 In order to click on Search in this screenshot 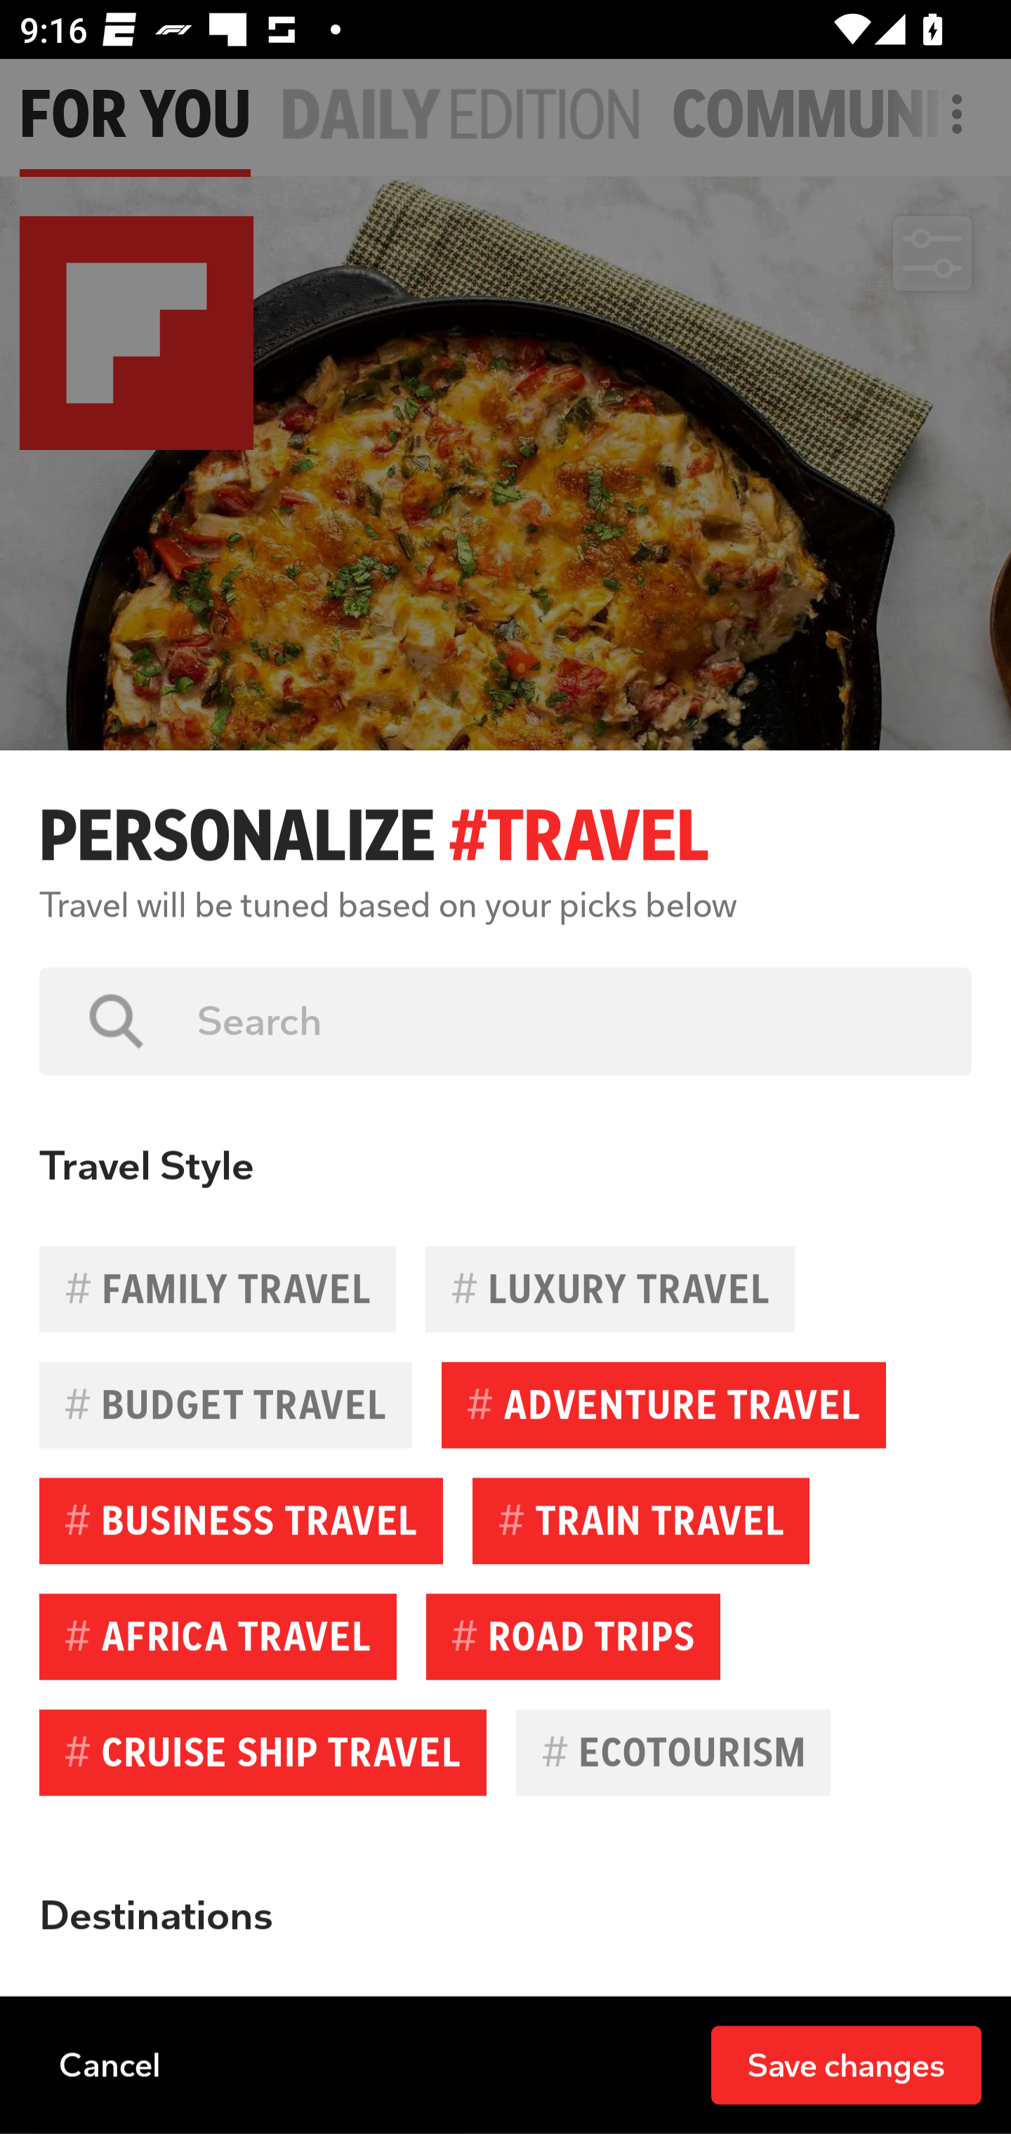, I will do `click(564, 1021)`.